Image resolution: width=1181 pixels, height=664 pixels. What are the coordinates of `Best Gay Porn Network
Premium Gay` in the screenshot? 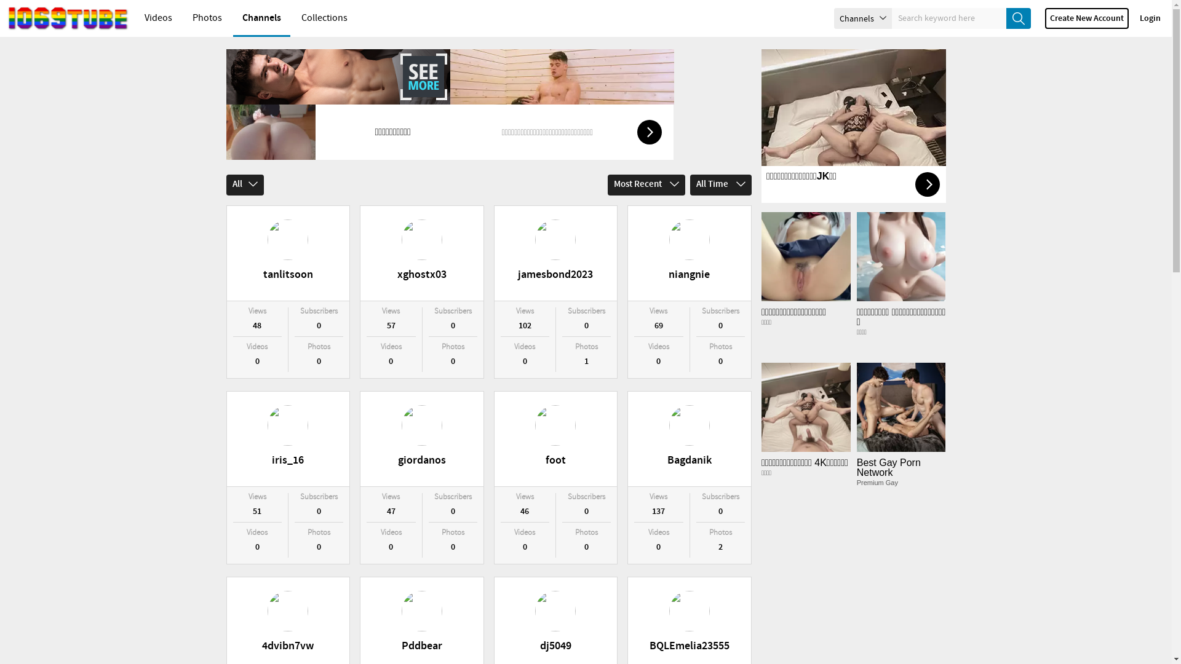 It's located at (902, 435).